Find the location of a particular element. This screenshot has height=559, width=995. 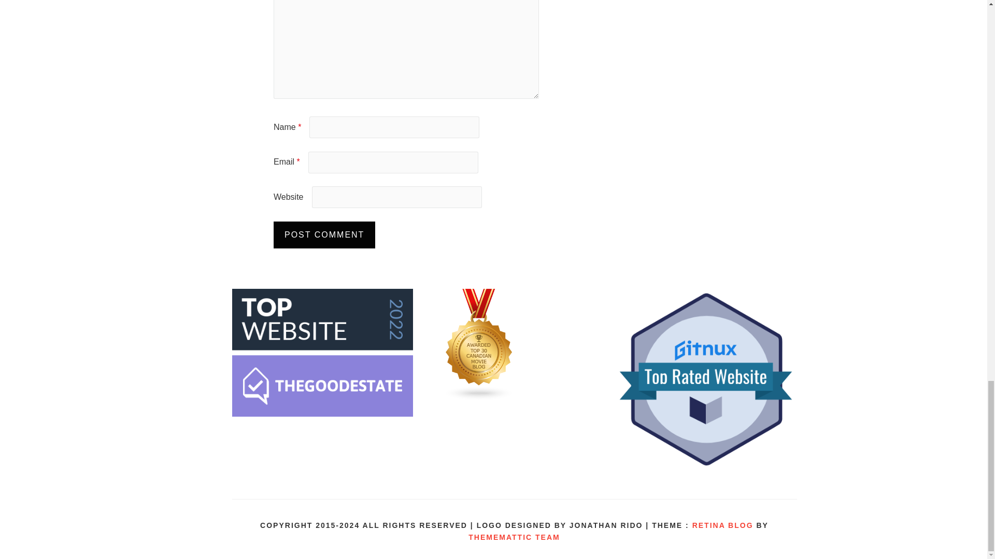

RETINA BLOG is located at coordinates (722, 525).